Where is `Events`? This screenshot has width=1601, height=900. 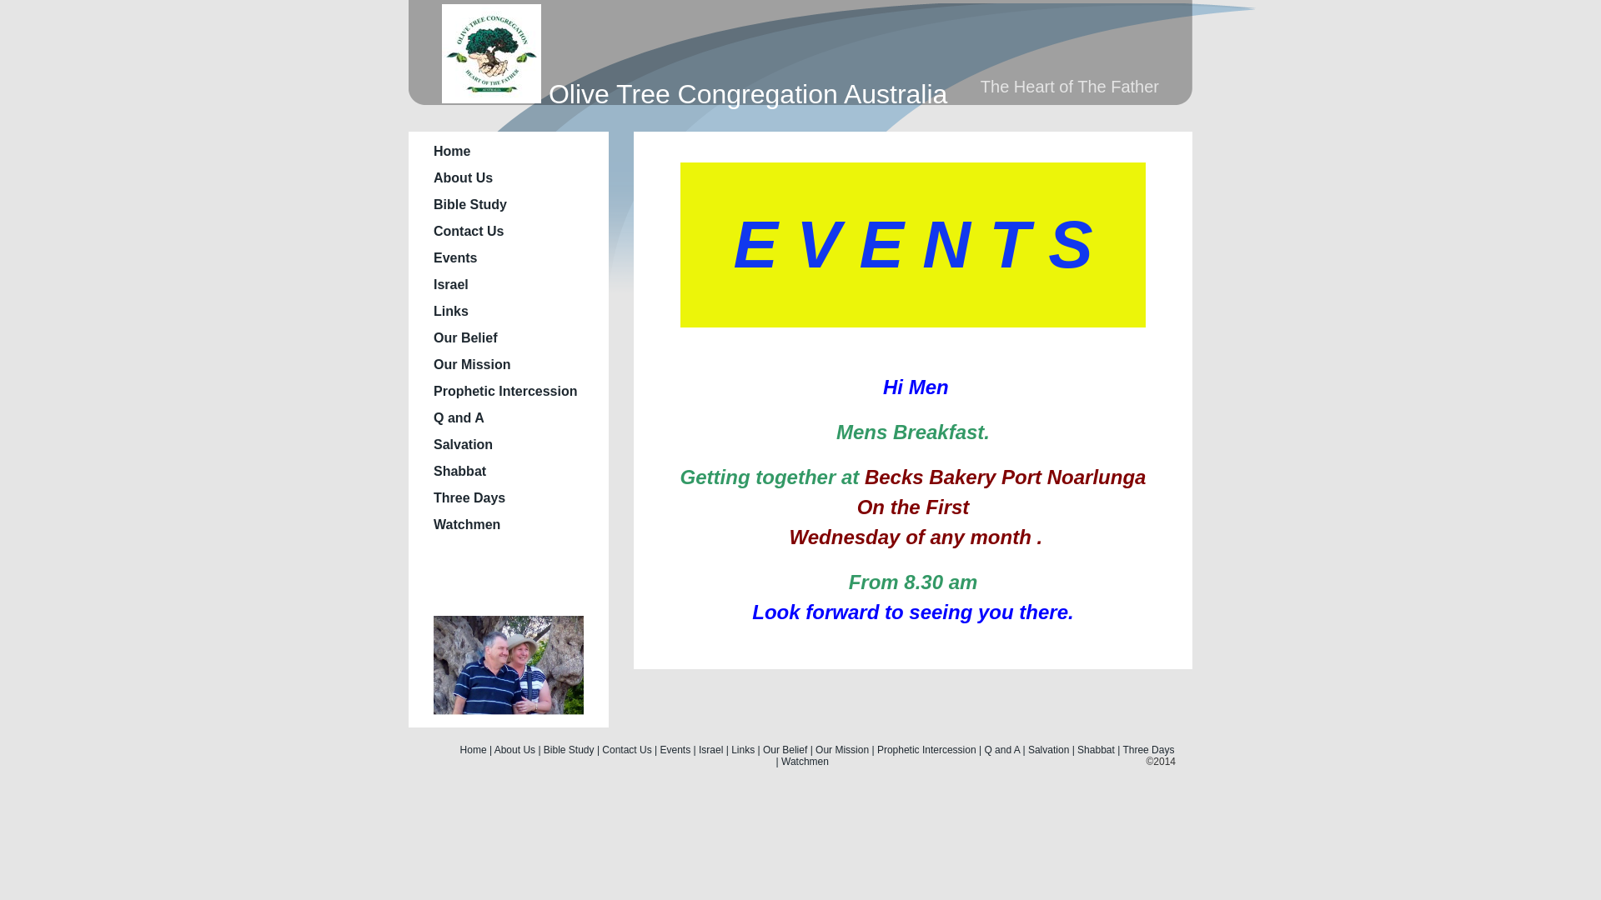
Events is located at coordinates (455, 258).